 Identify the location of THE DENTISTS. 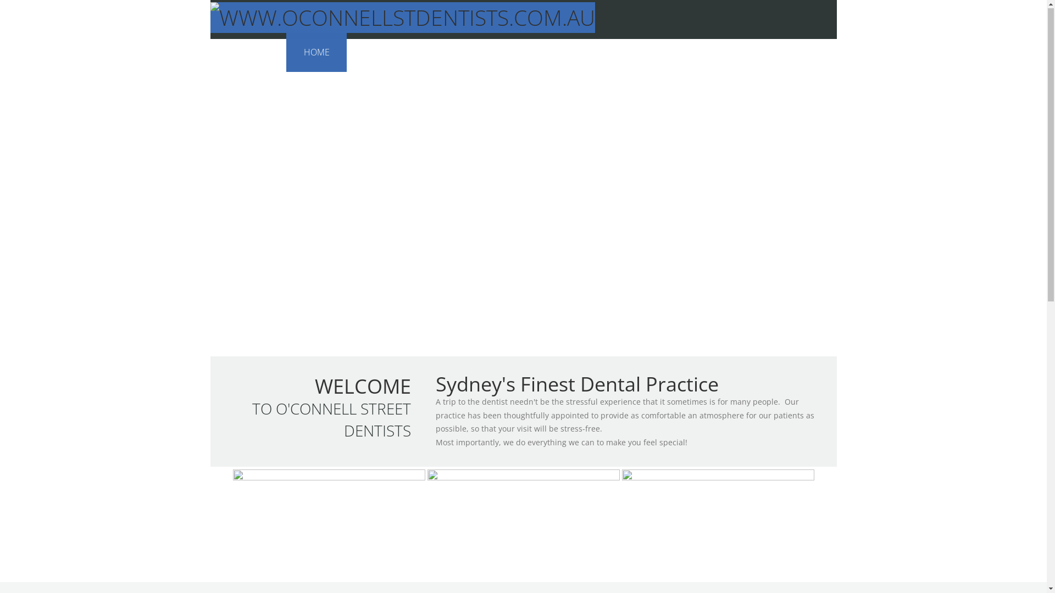
(392, 53).